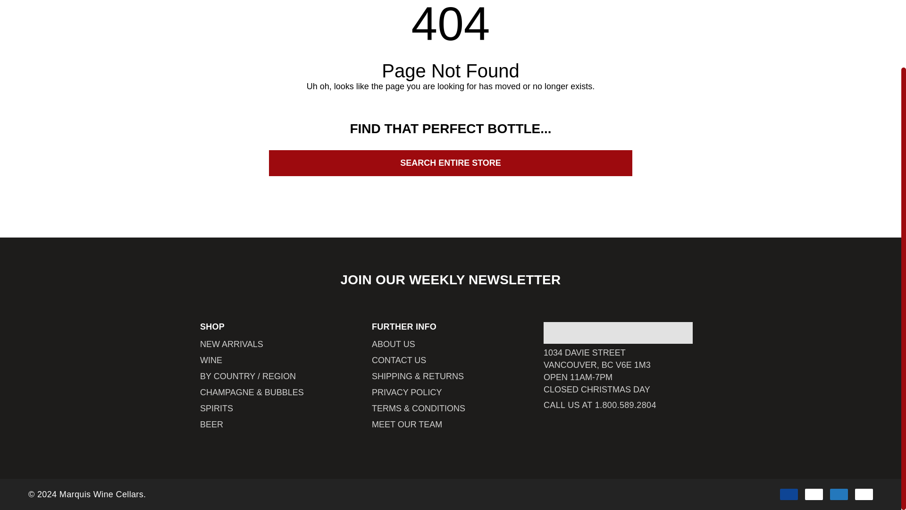 The width and height of the screenshot is (906, 510). What do you see at coordinates (211, 424) in the screenshot?
I see `BEER` at bounding box center [211, 424].